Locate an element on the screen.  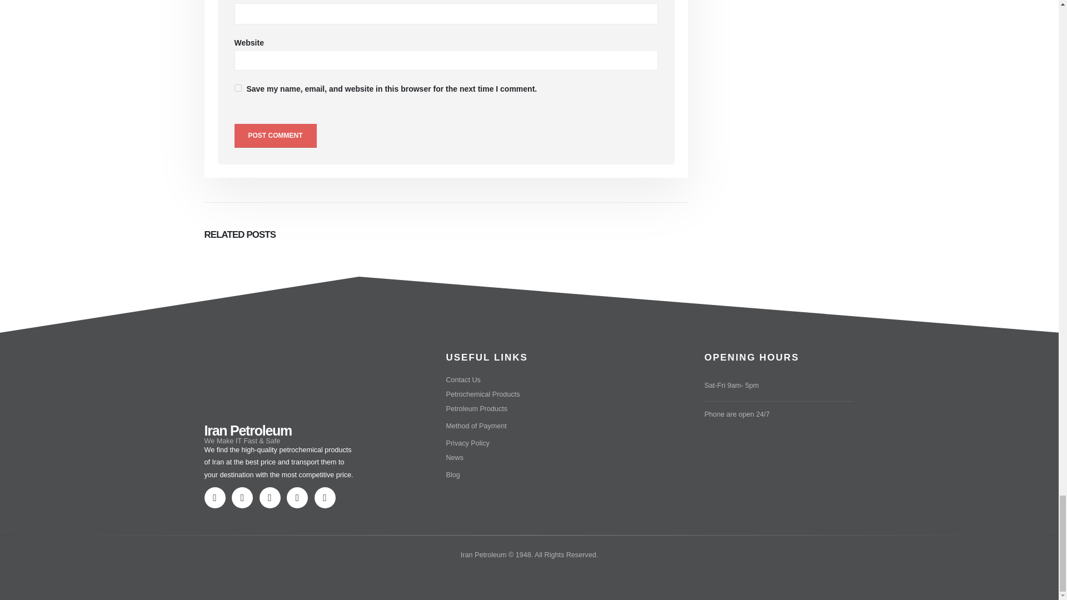
iran petroleum is located at coordinates (269, 377).